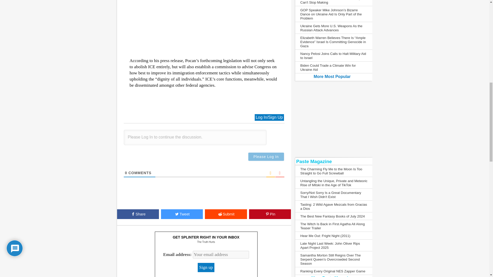 This screenshot has width=493, height=277. I want to click on Sign up, so click(206, 267).